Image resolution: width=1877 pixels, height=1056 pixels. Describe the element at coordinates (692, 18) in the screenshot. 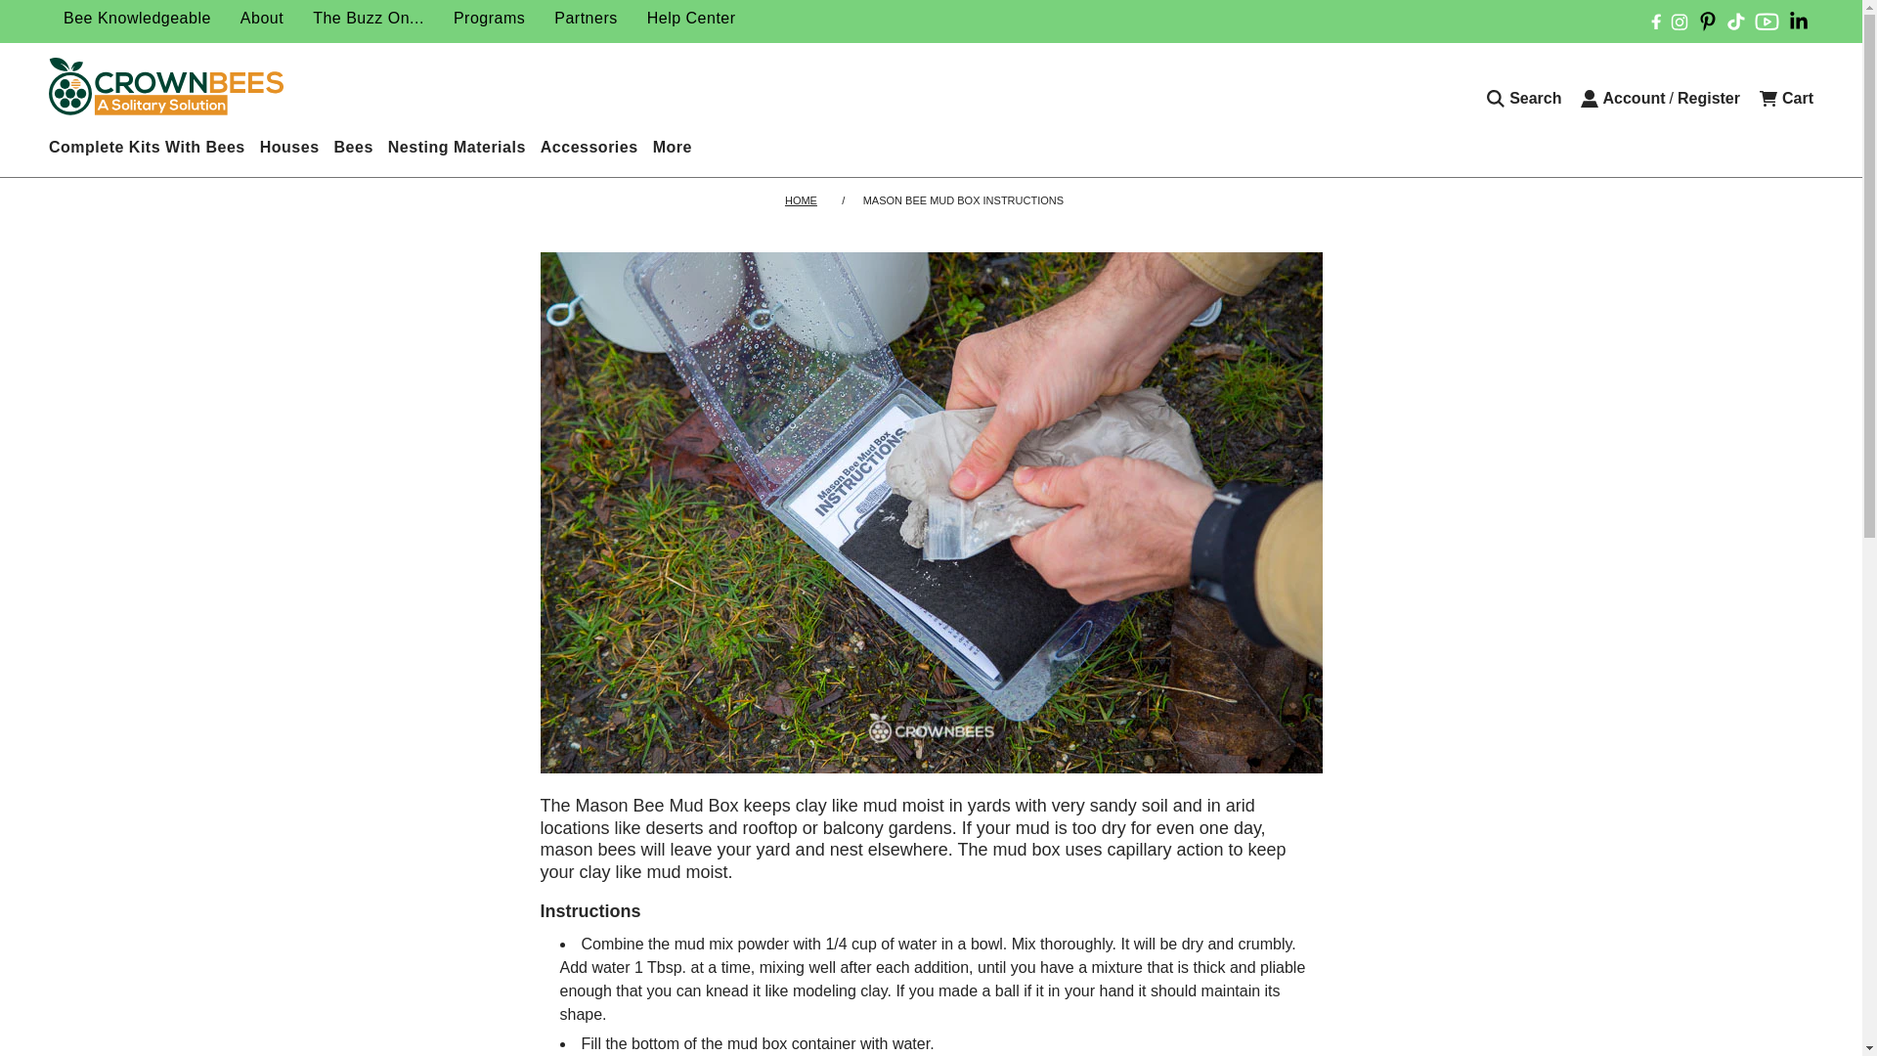

I see `Help Center` at that location.